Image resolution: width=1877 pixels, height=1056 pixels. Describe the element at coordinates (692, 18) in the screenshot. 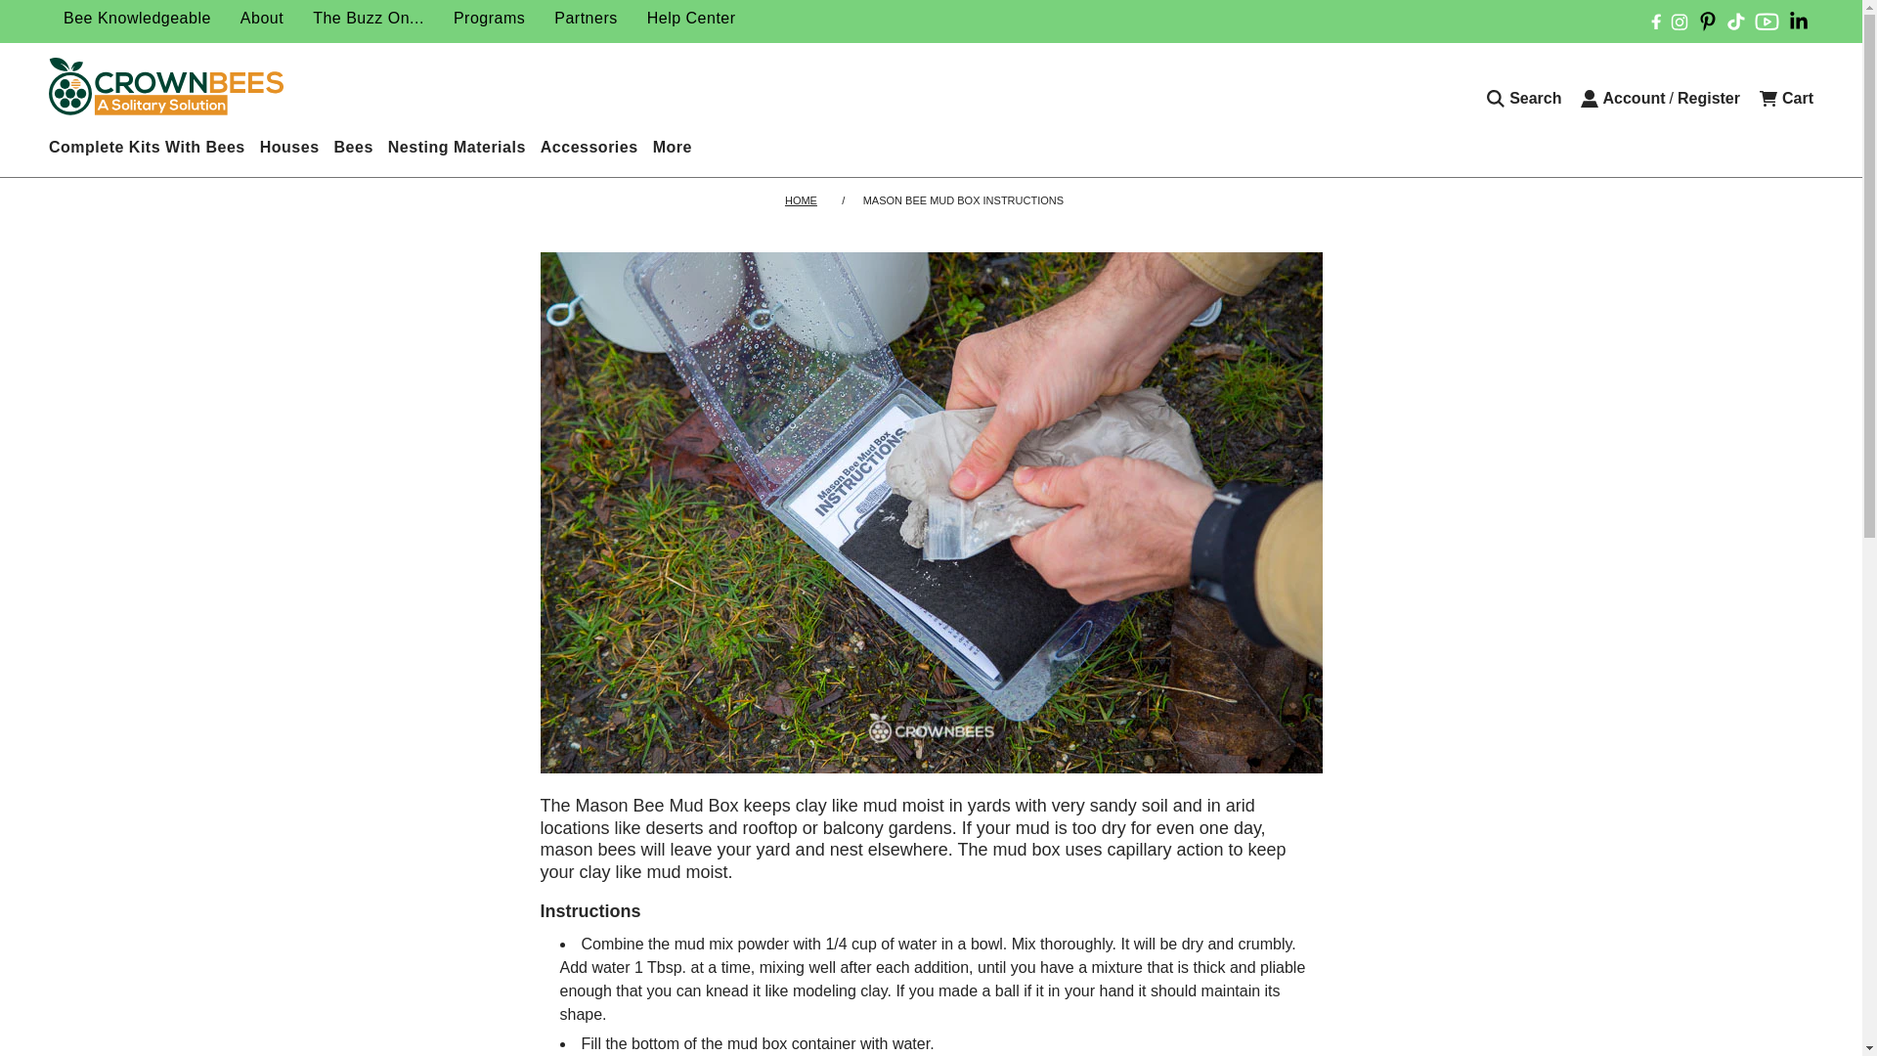

I see `Help Center` at that location.